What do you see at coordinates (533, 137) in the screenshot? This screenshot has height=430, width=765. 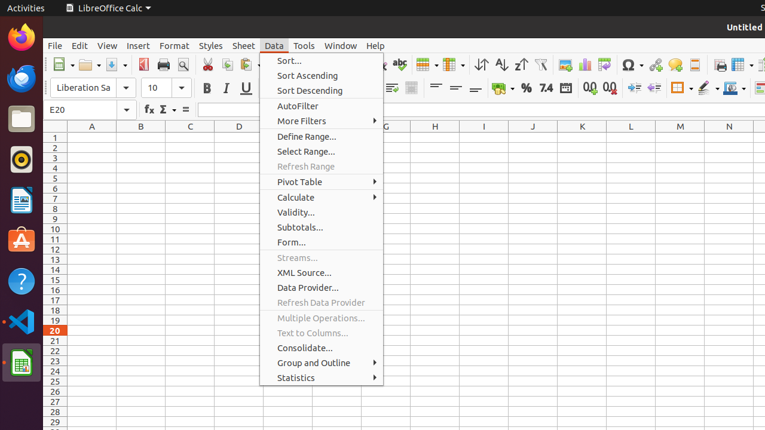 I see `J1` at bounding box center [533, 137].